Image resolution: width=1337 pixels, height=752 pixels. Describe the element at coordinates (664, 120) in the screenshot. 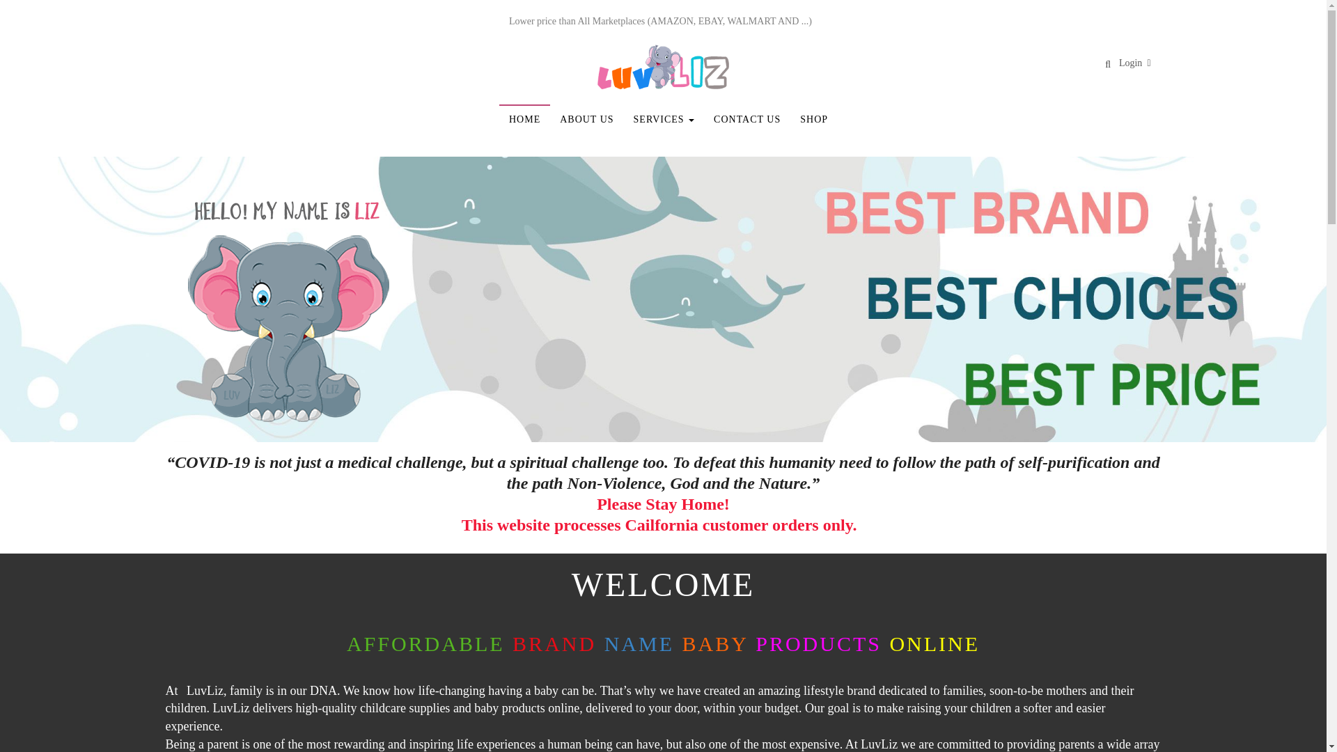

I see `SERVICES` at that location.